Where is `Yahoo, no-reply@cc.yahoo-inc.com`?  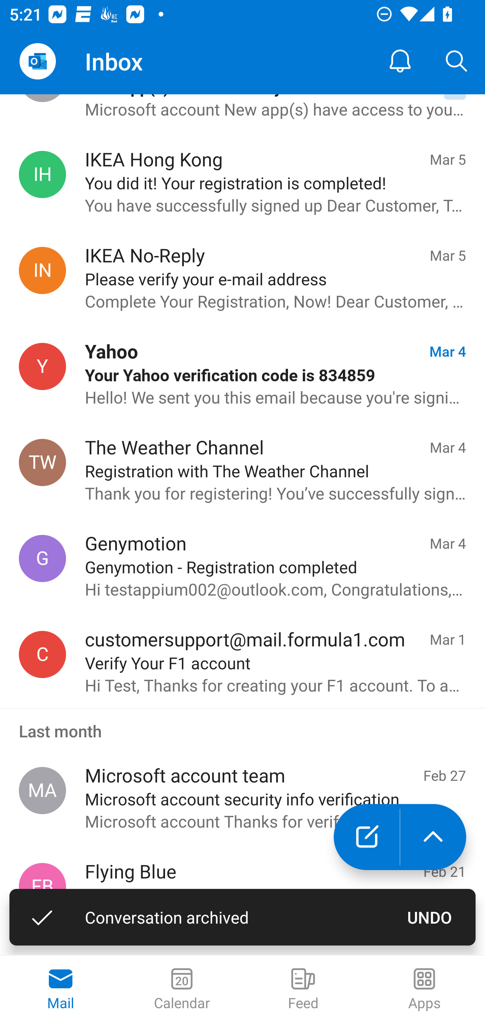 Yahoo, no-reply@cc.yahoo-inc.com is located at coordinates (42, 366).